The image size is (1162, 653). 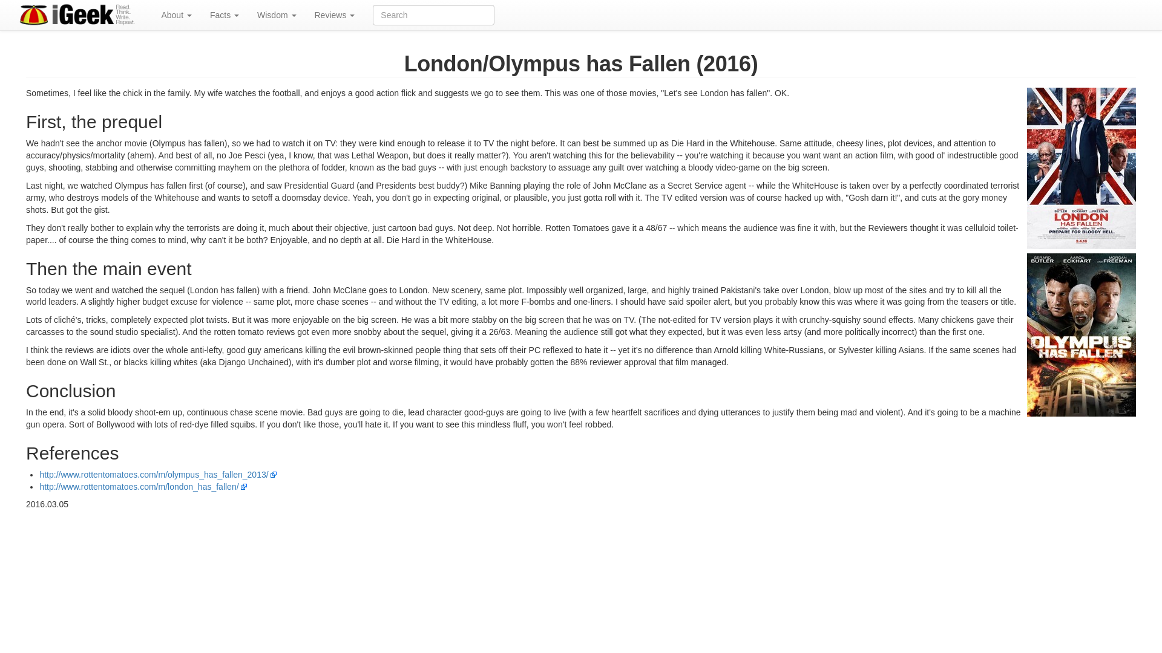 What do you see at coordinates (225, 15) in the screenshot?
I see `Facts` at bounding box center [225, 15].